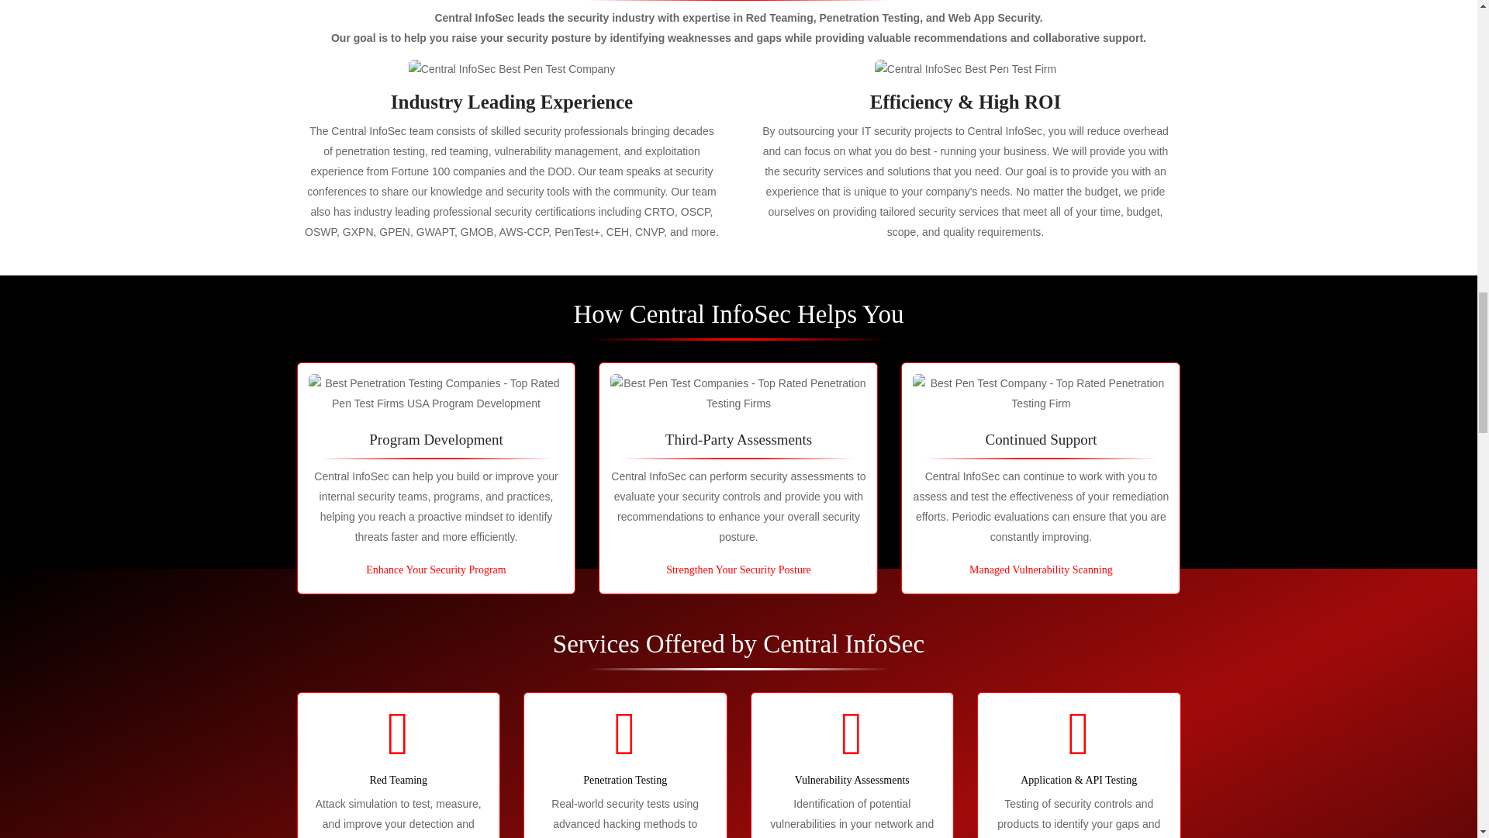  What do you see at coordinates (738, 570) in the screenshot?
I see `Strengthen Your Security Posture` at bounding box center [738, 570].